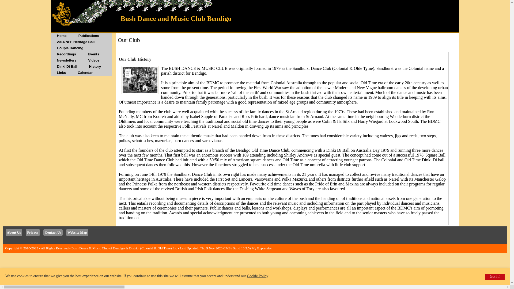 The image size is (514, 289). I want to click on Privacy, so click(33, 233).